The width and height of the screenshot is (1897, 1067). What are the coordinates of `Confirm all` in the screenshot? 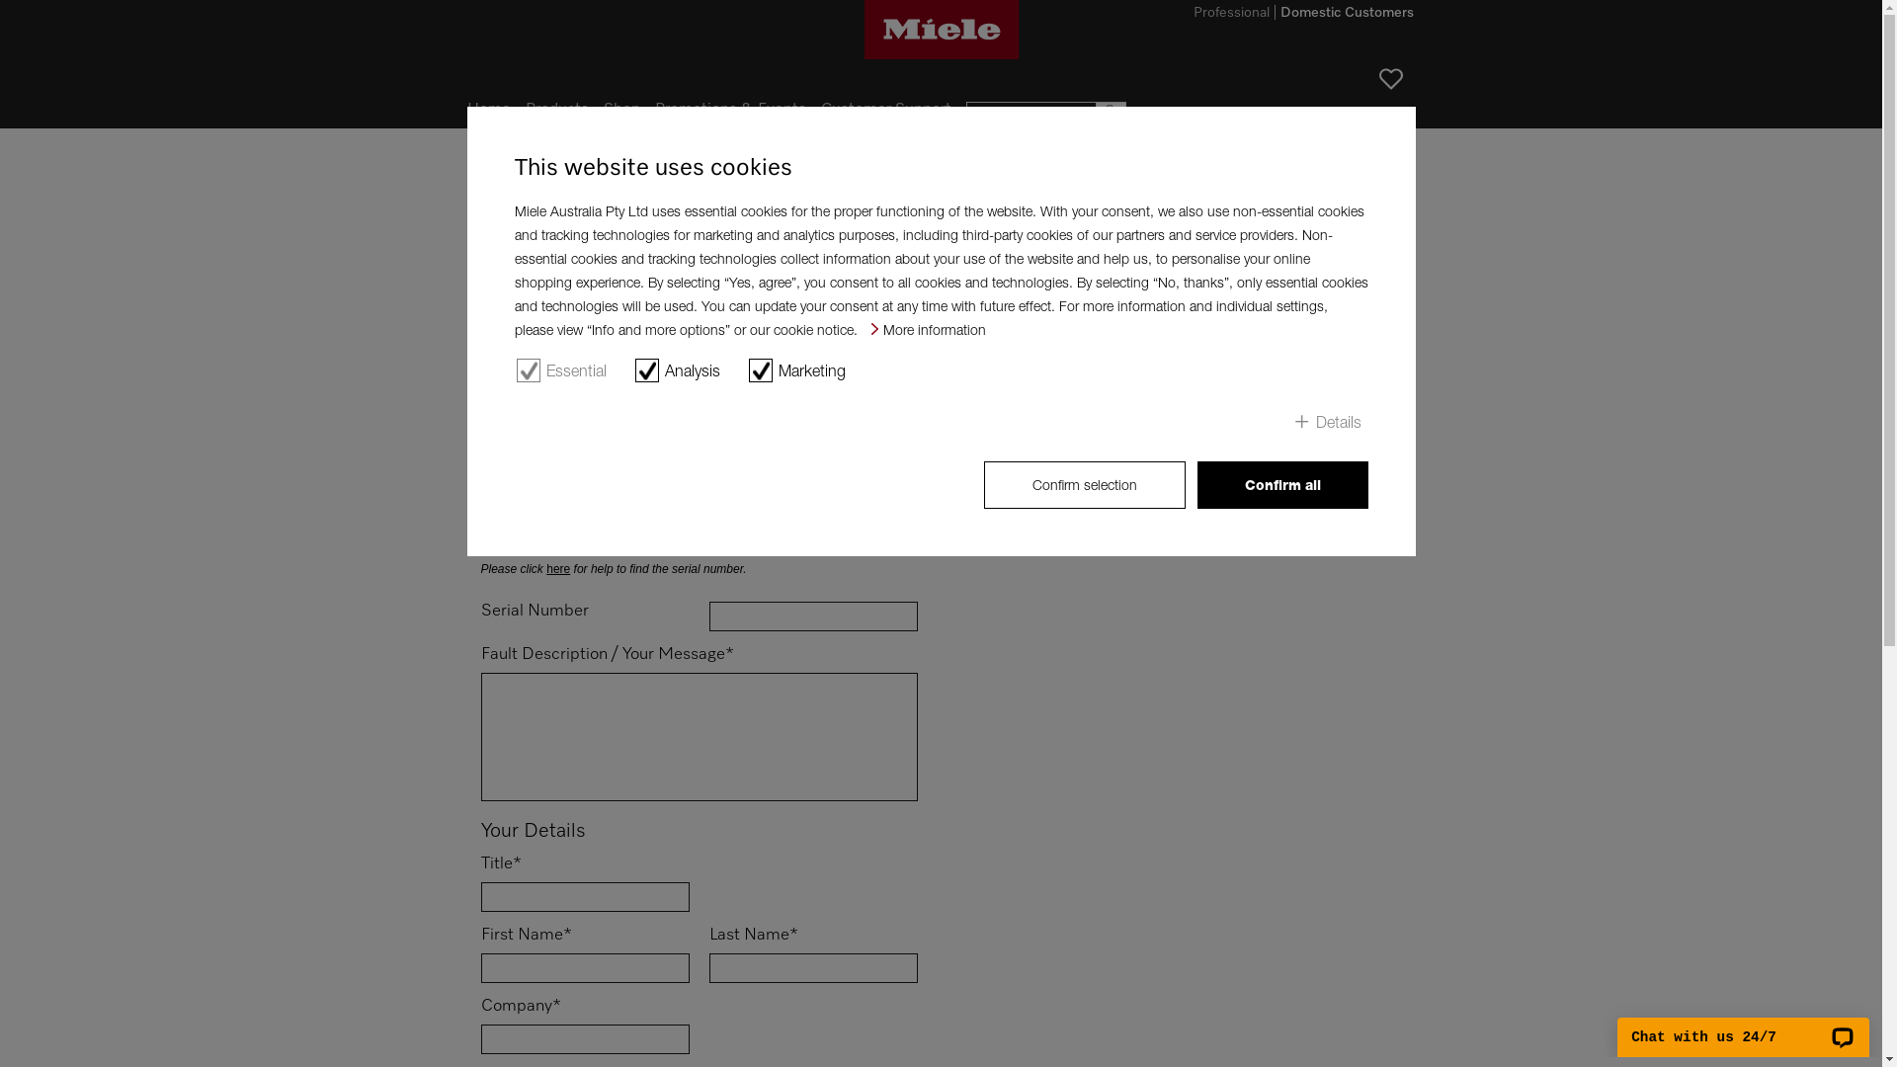 It's located at (1282, 485).